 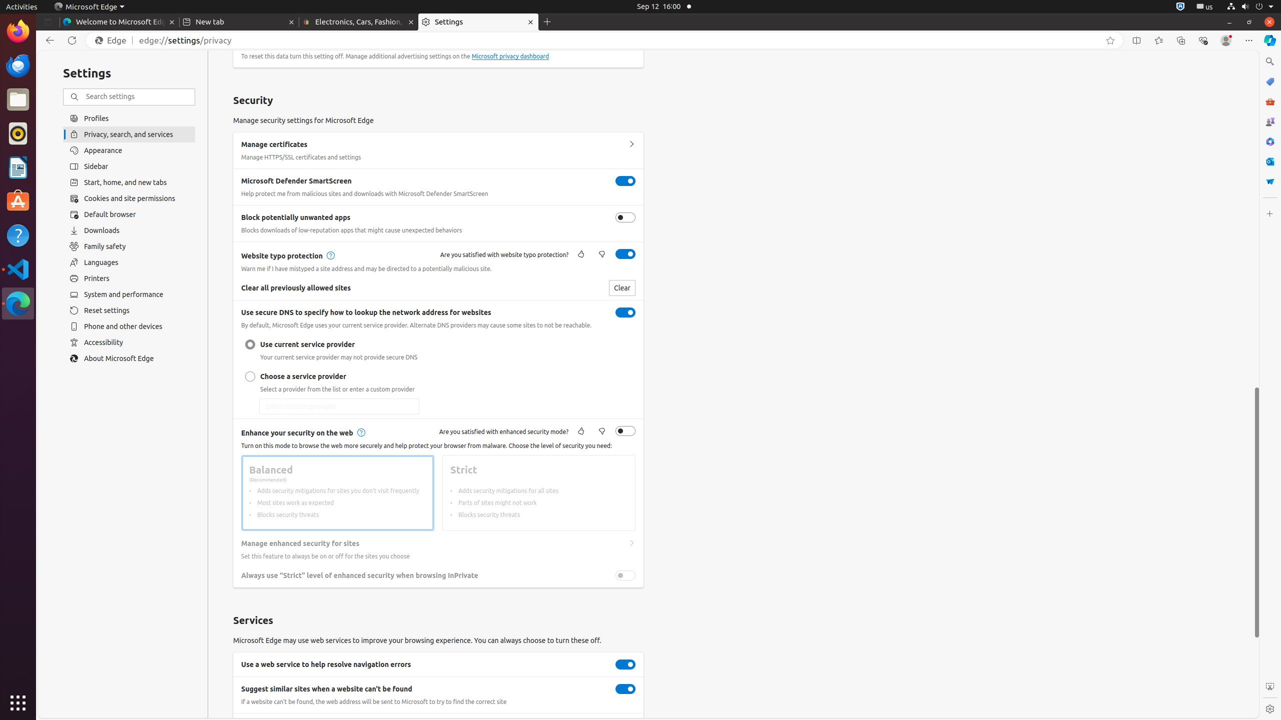 I want to click on Accessibility, so click(x=129, y=342).